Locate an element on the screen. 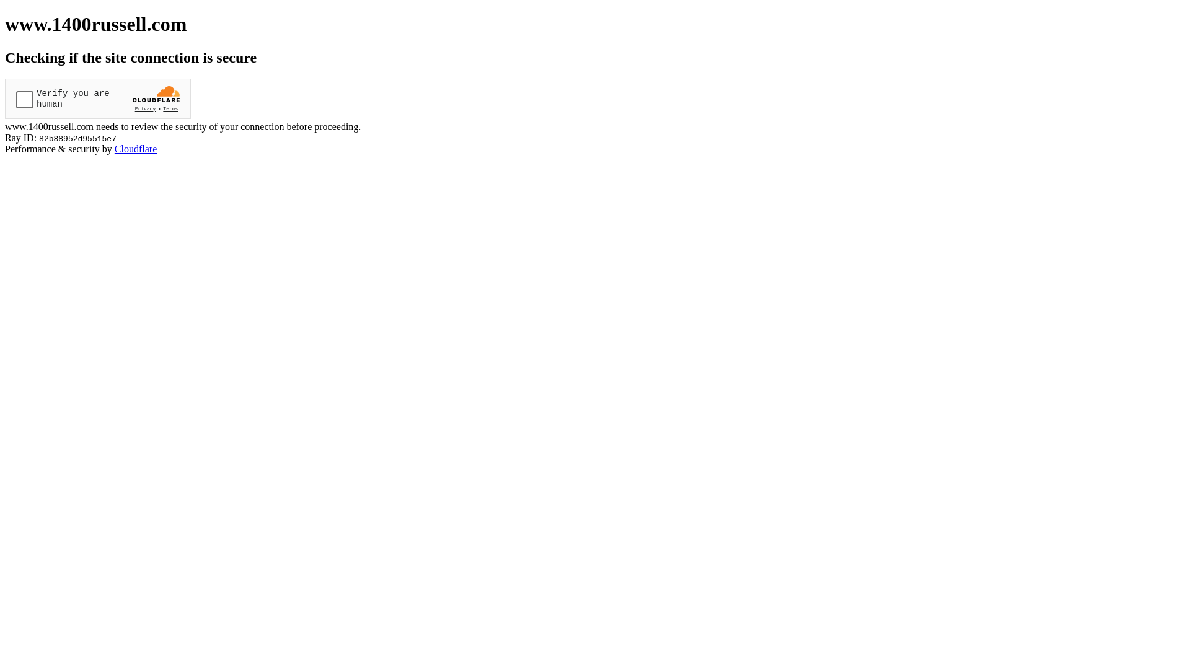 The image size is (1190, 669). Cloudflare is located at coordinates (136, 149).